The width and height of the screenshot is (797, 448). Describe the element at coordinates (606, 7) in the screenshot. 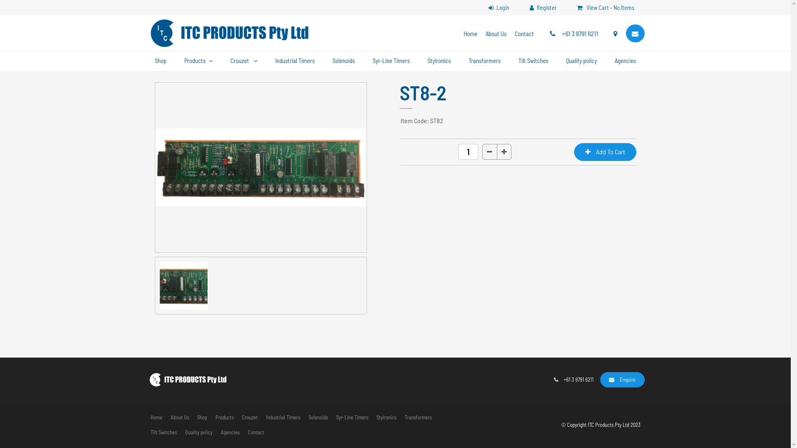

I see `View Cart - No Items` at that location.